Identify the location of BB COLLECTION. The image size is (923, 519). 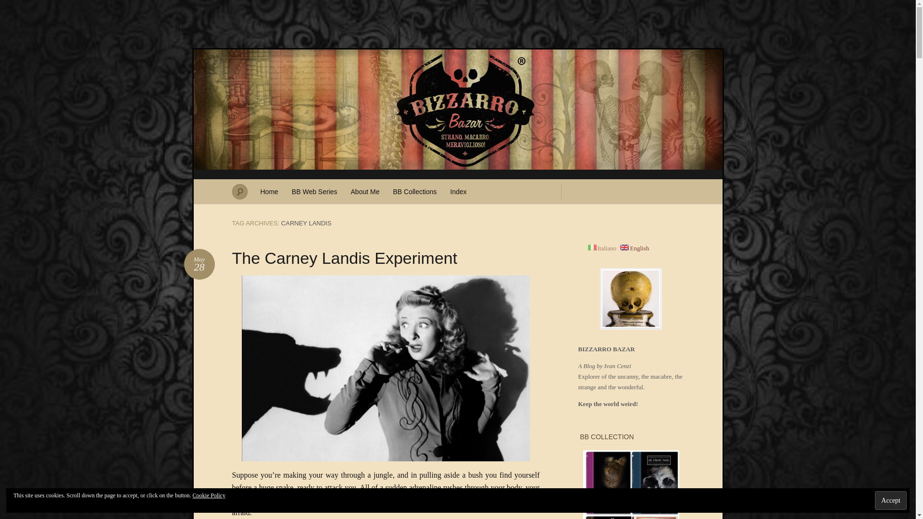
(269, 191).